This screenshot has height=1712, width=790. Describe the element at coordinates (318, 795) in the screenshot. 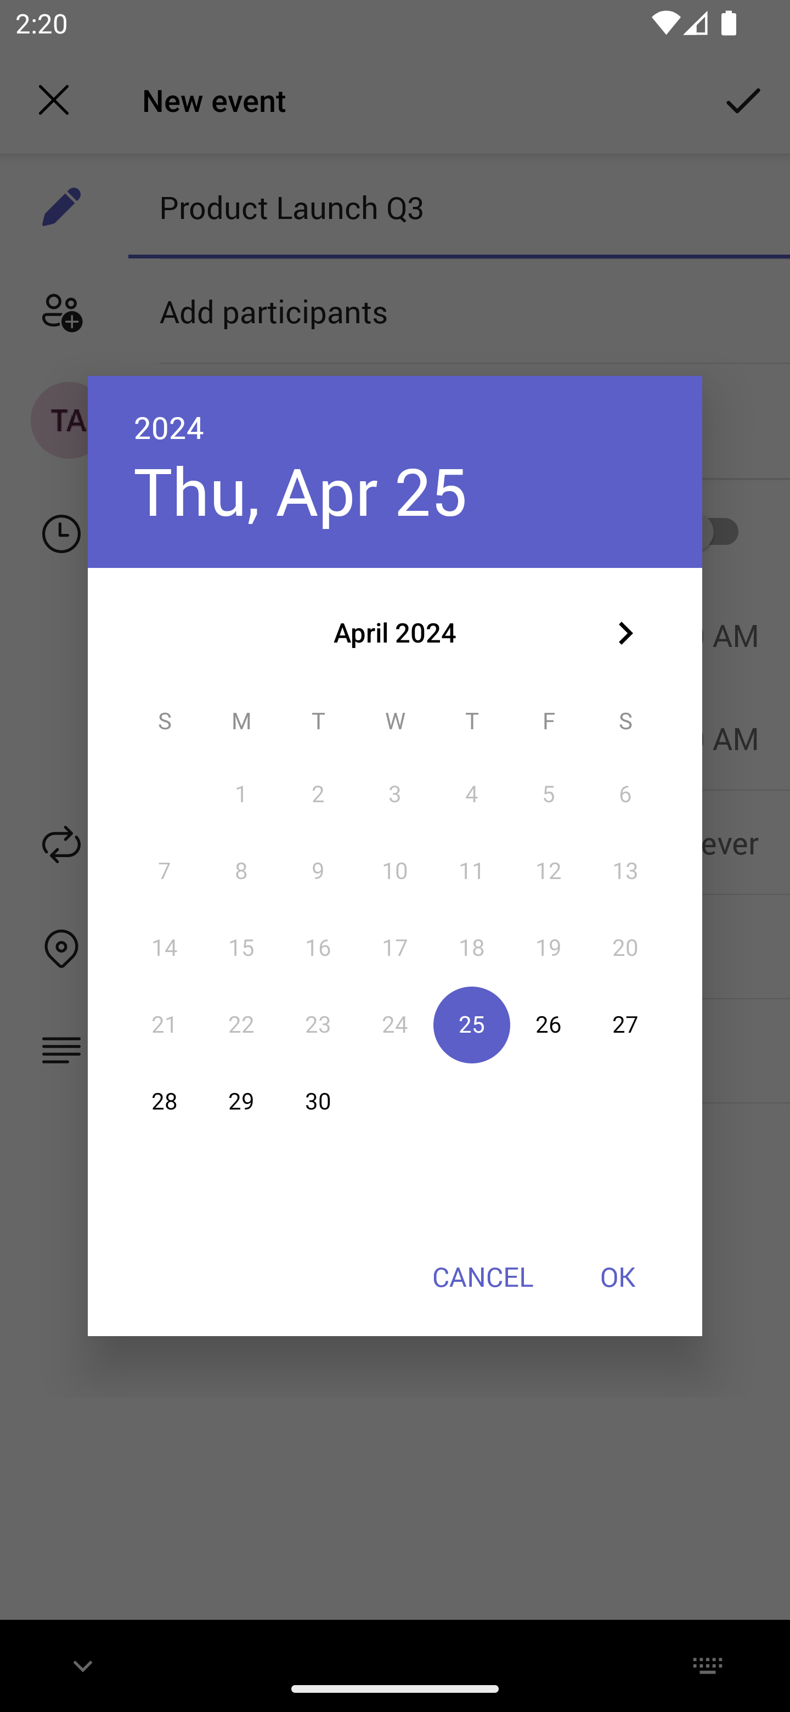

I see `2 02 April 2024` at that location.